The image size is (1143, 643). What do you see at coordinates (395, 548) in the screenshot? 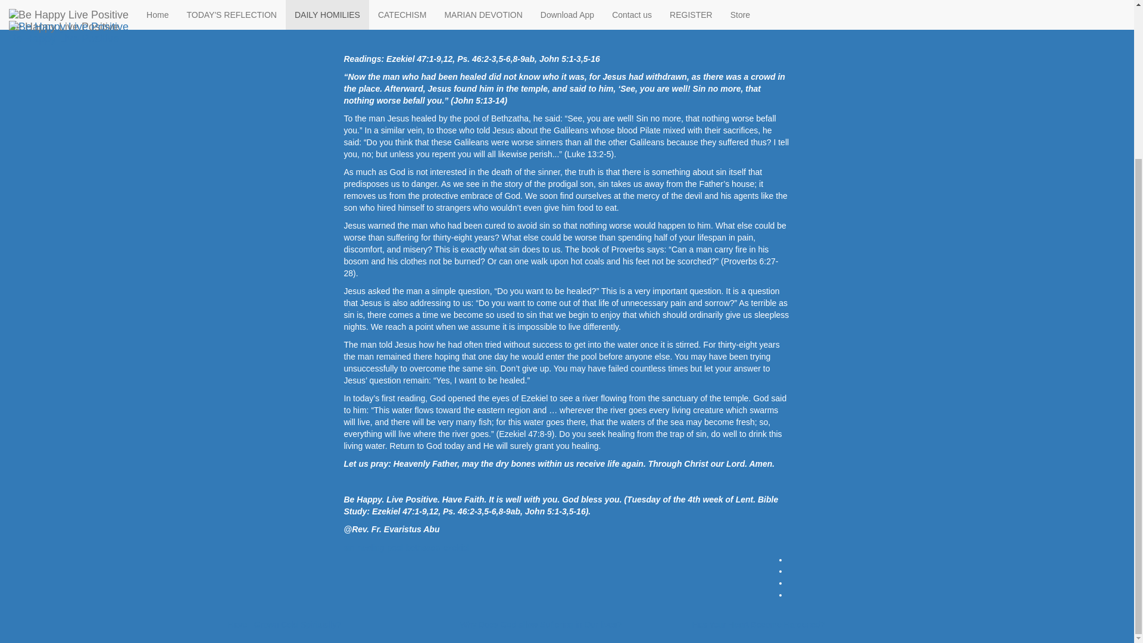
I see `pool` at bounding box center [395, 548].